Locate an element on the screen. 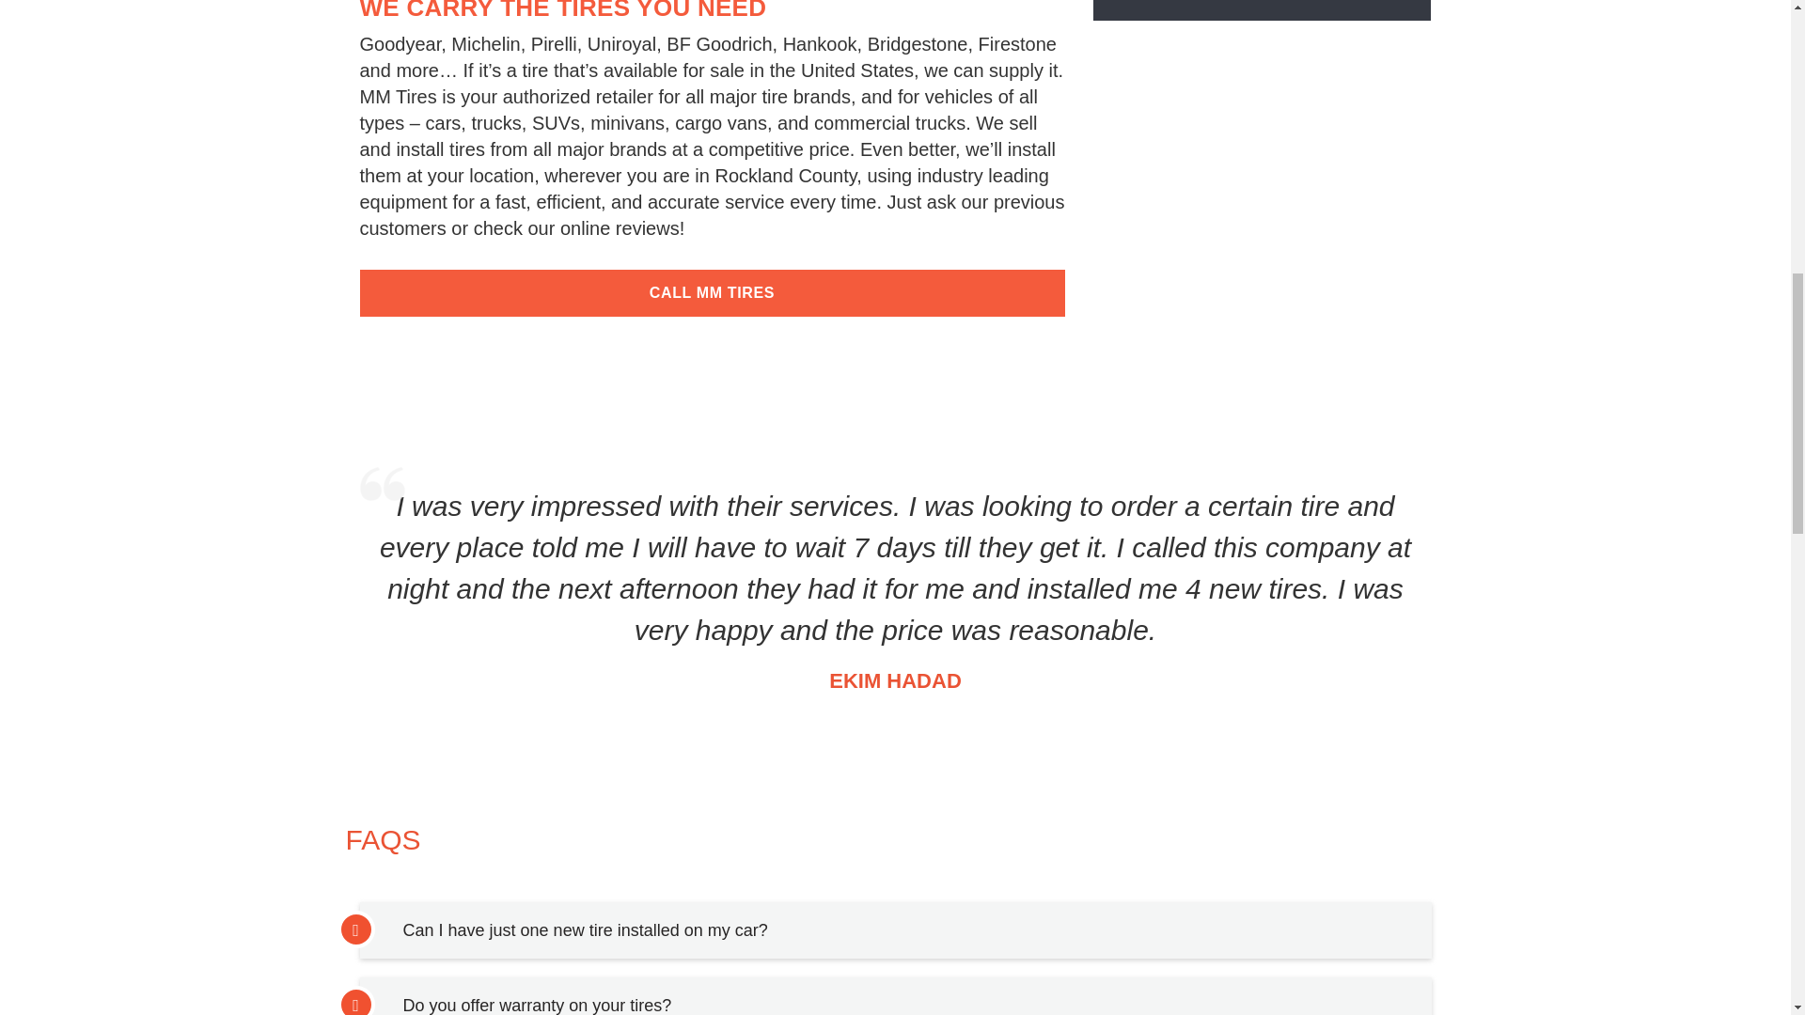  CALL MM TIRES is located at coordinates (712, 293).